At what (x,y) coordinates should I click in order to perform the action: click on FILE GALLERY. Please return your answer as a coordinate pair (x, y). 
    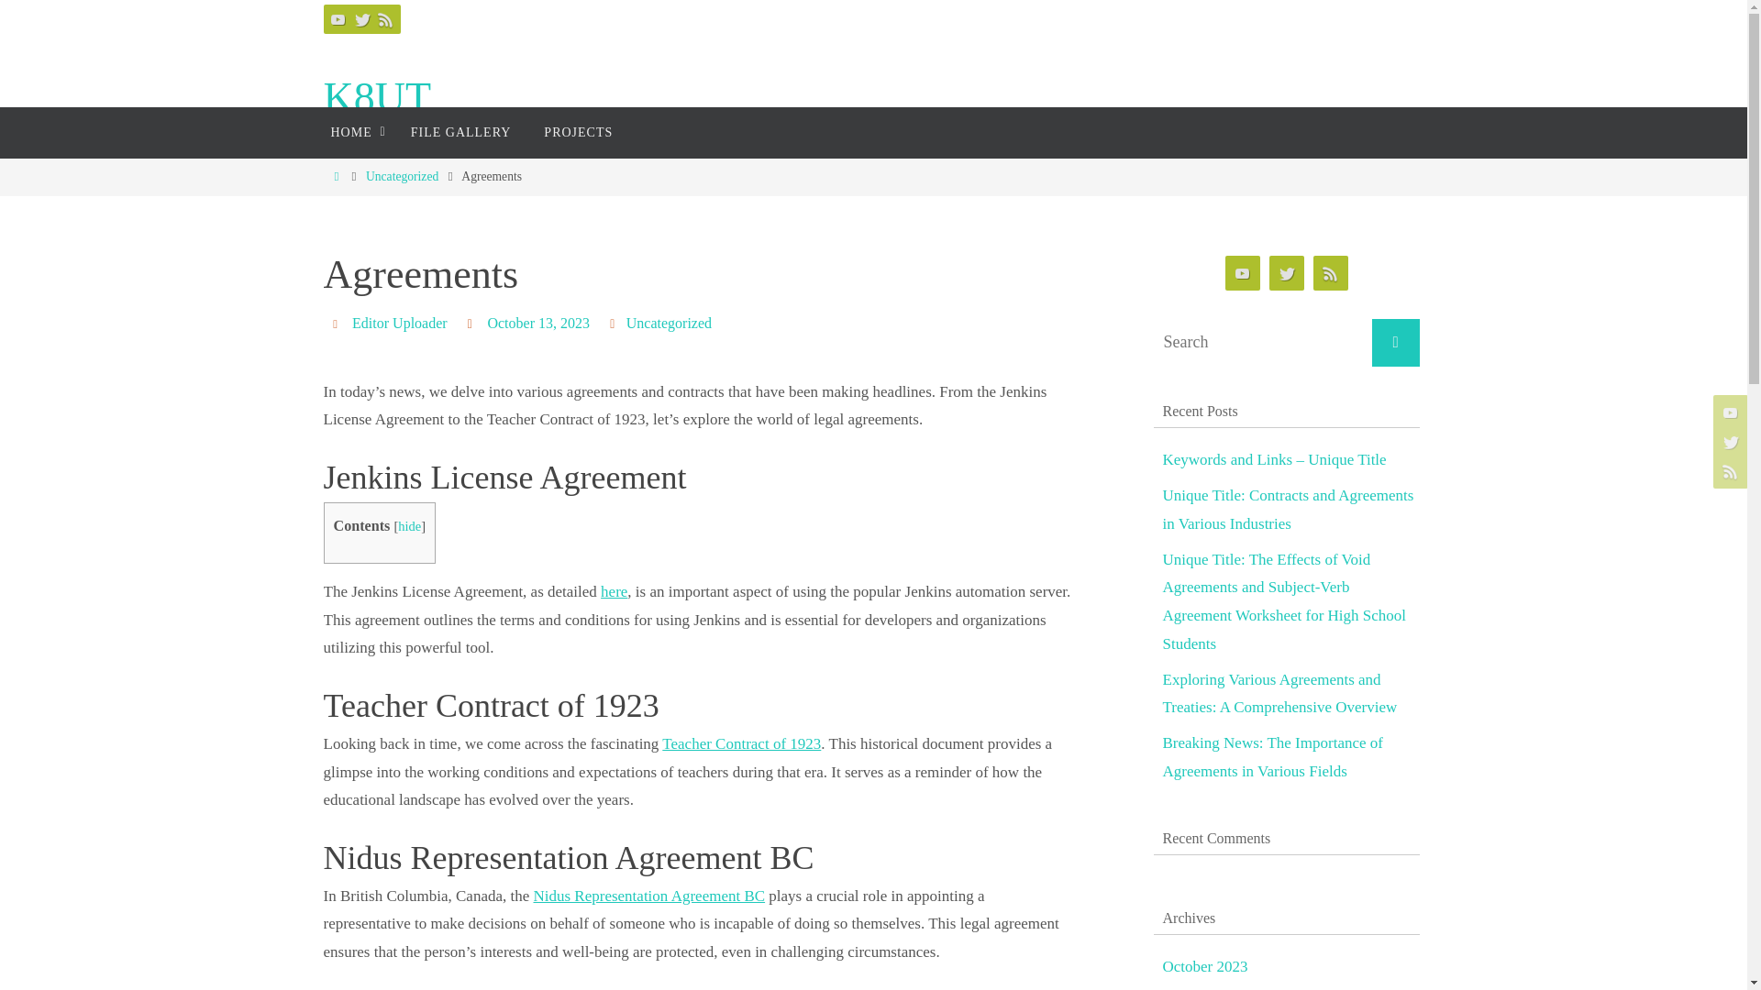
    Looking at the image, I should click on (461, 132).